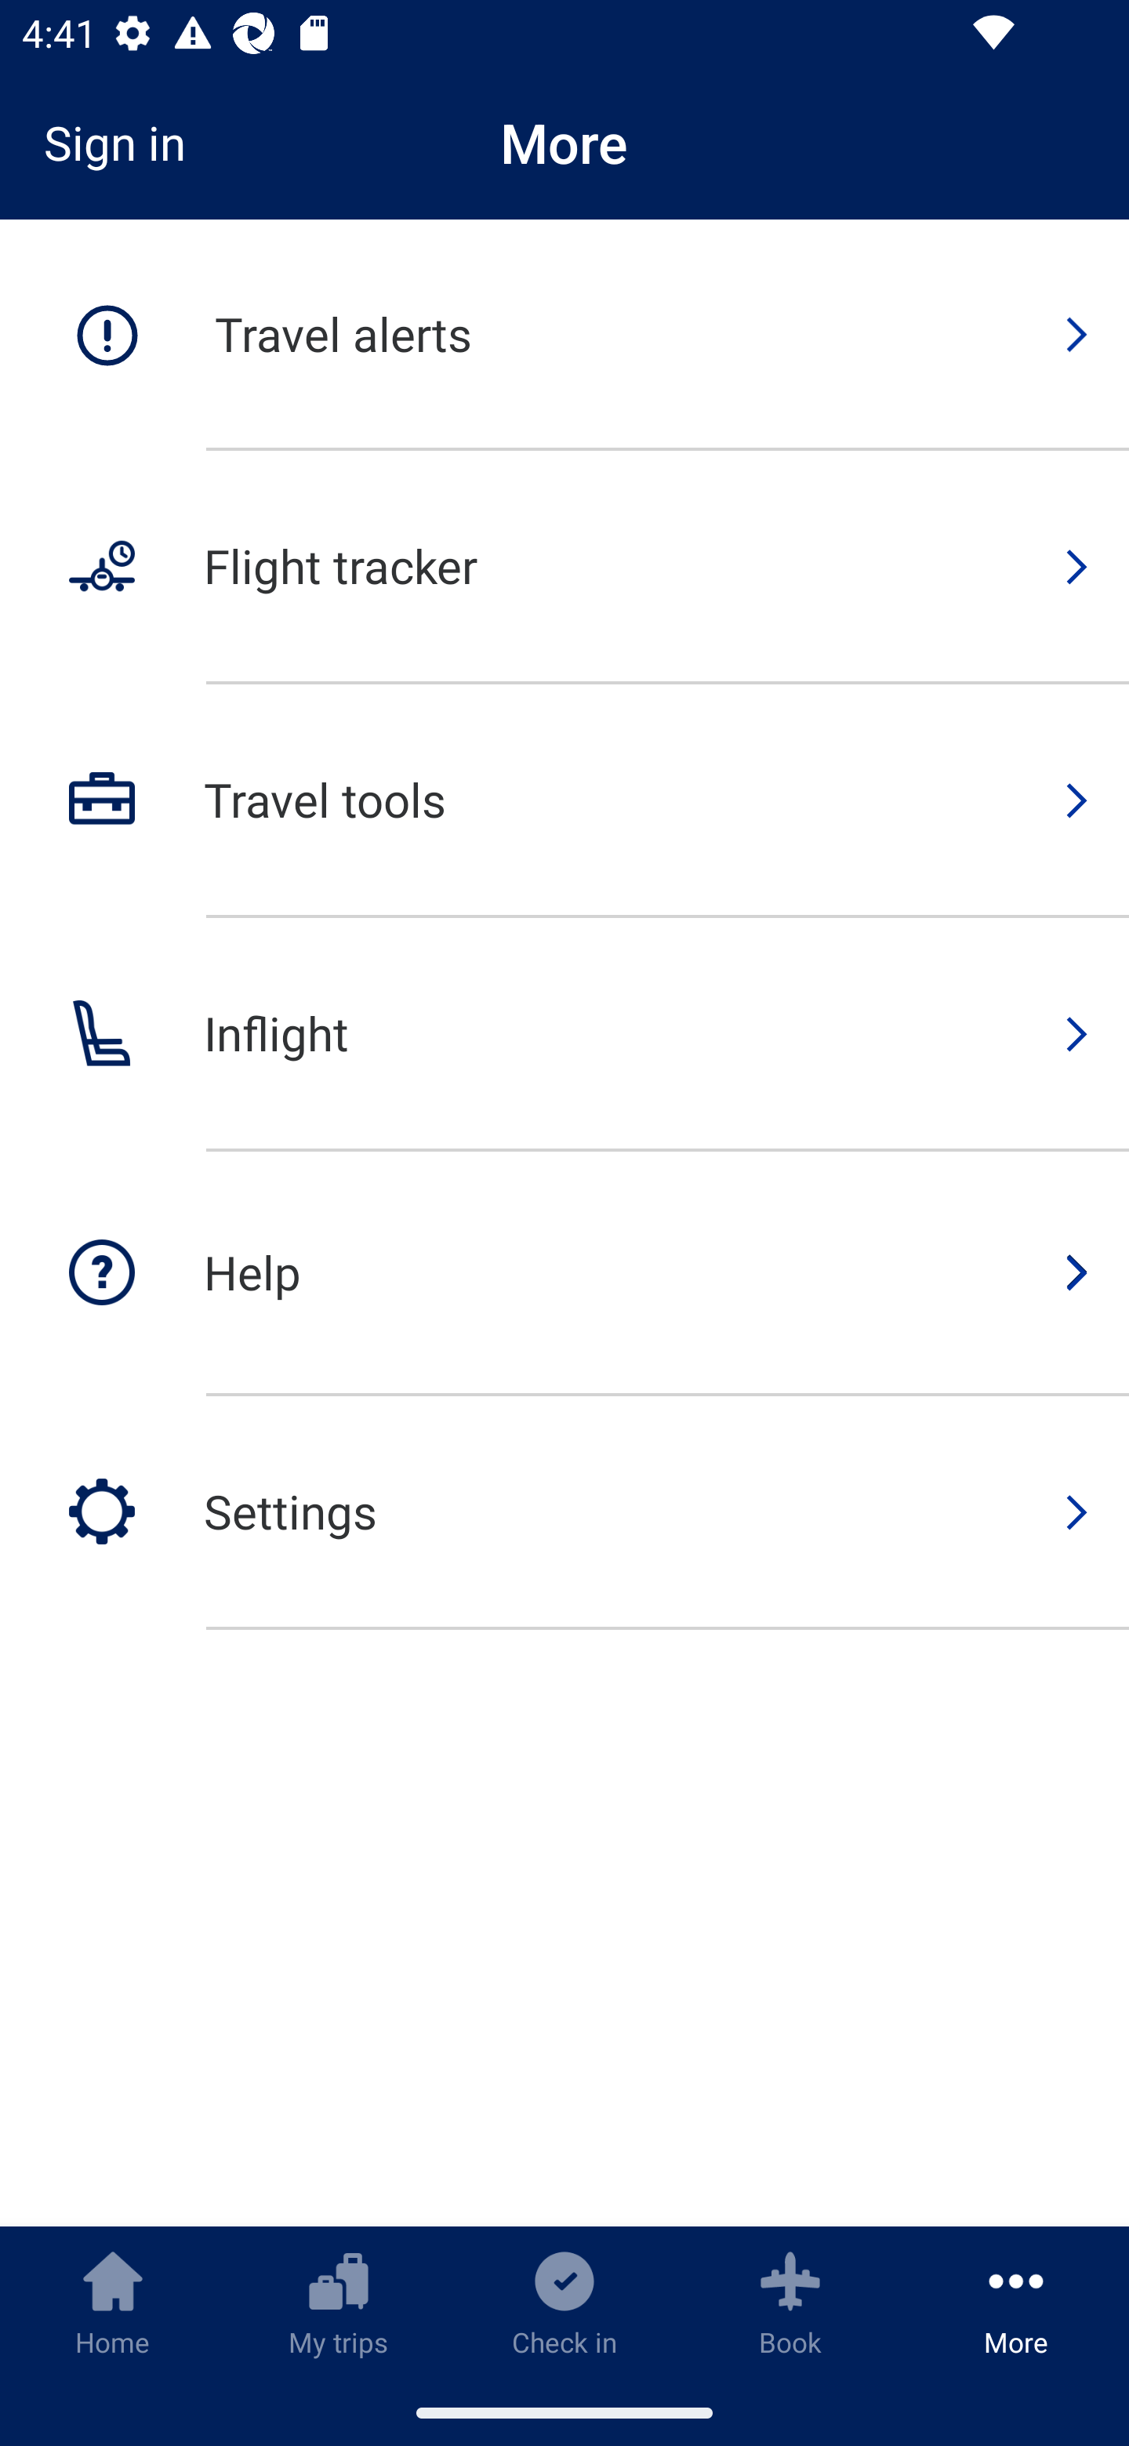  I want to click on Sign in, so click(125, 143).